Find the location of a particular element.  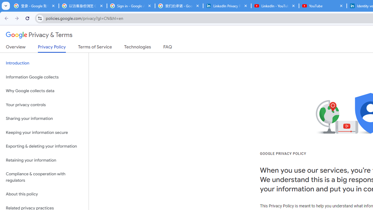

About this policy is located at coordinates (44, 194).